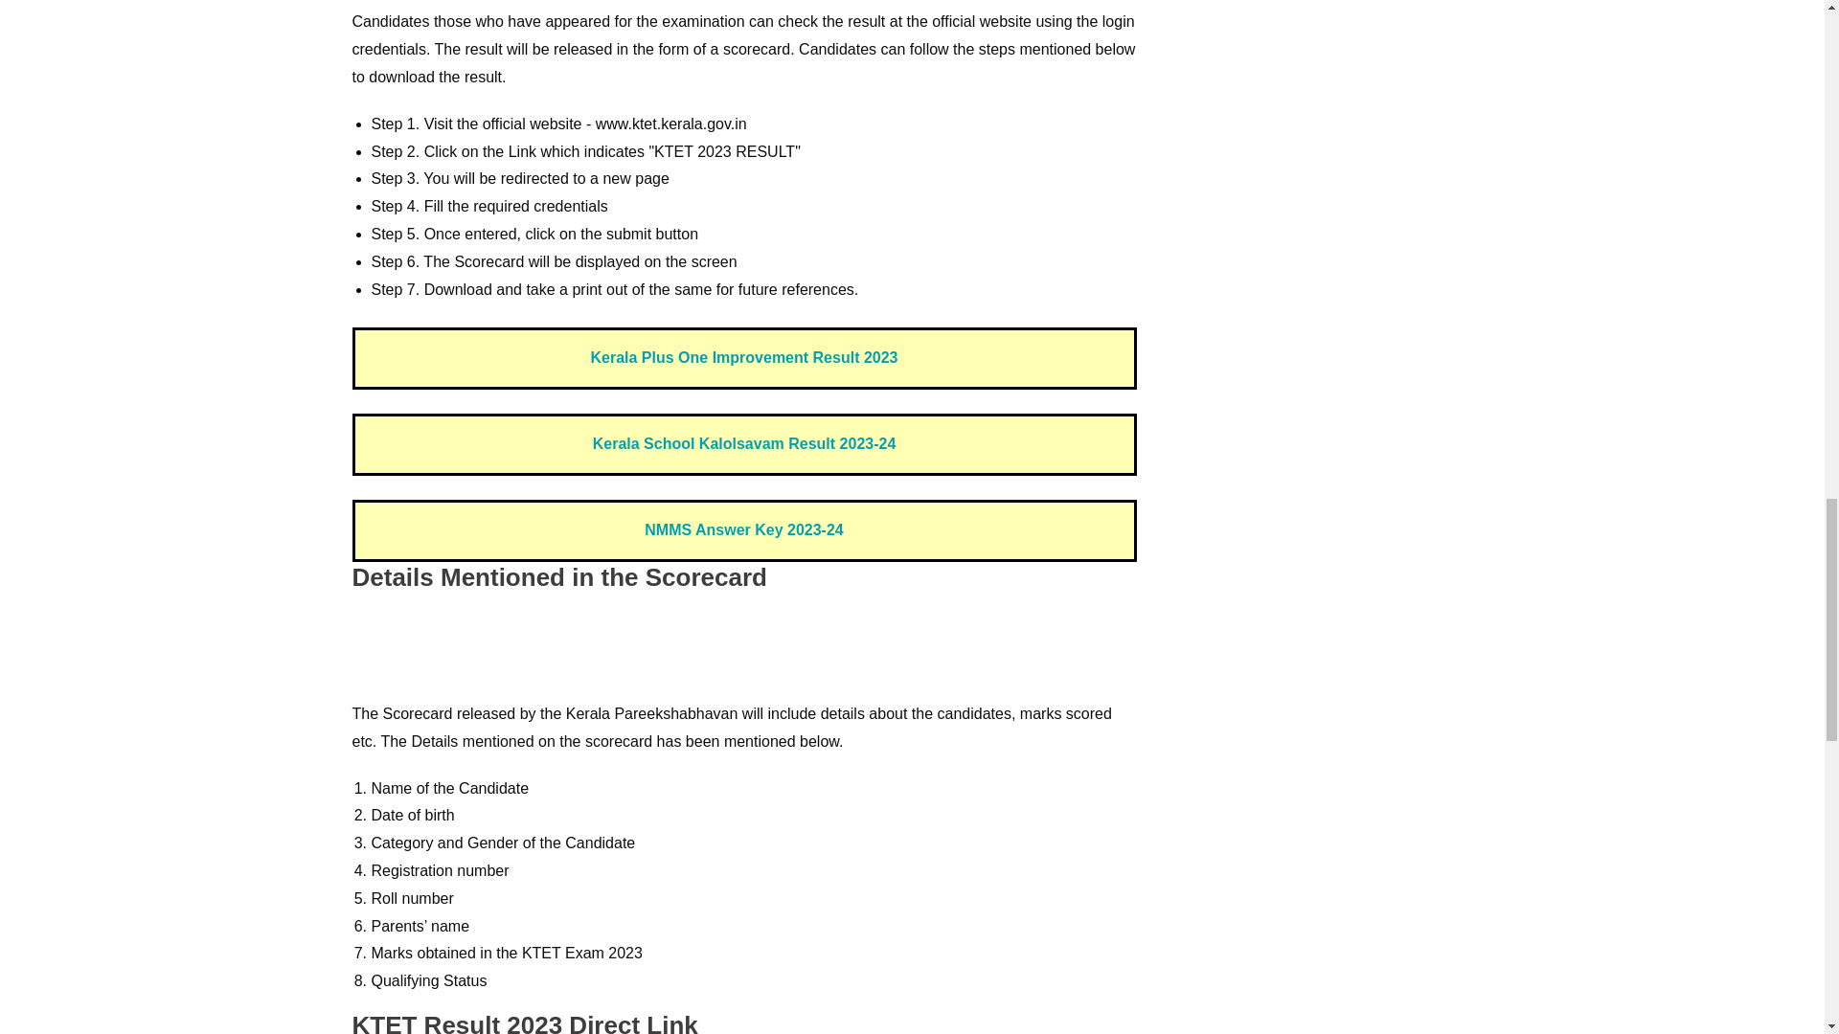 The image size is (1839, 1034). I want to click on Kerala School Kalolsavam Result 2023-24, so click(744, 442).